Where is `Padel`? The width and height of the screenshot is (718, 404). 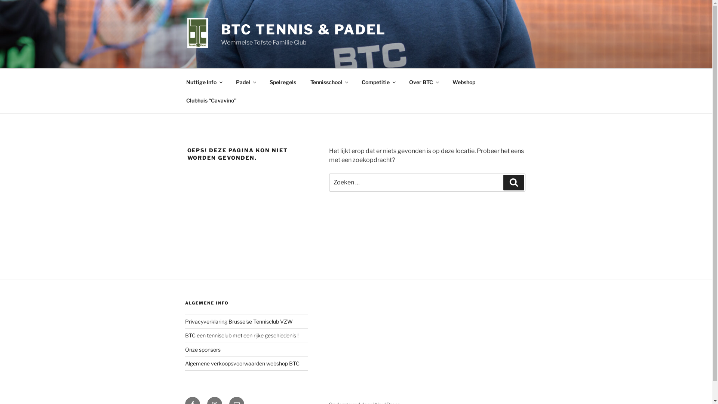 Padel is located at coordinates (246, 82).